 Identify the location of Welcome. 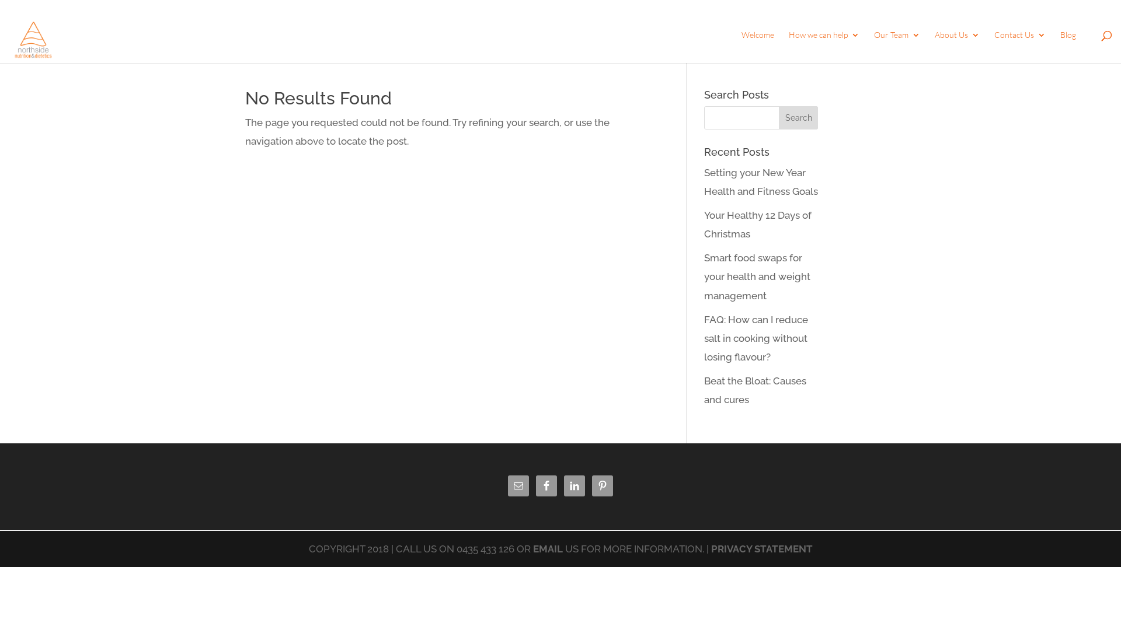
(758, 47).